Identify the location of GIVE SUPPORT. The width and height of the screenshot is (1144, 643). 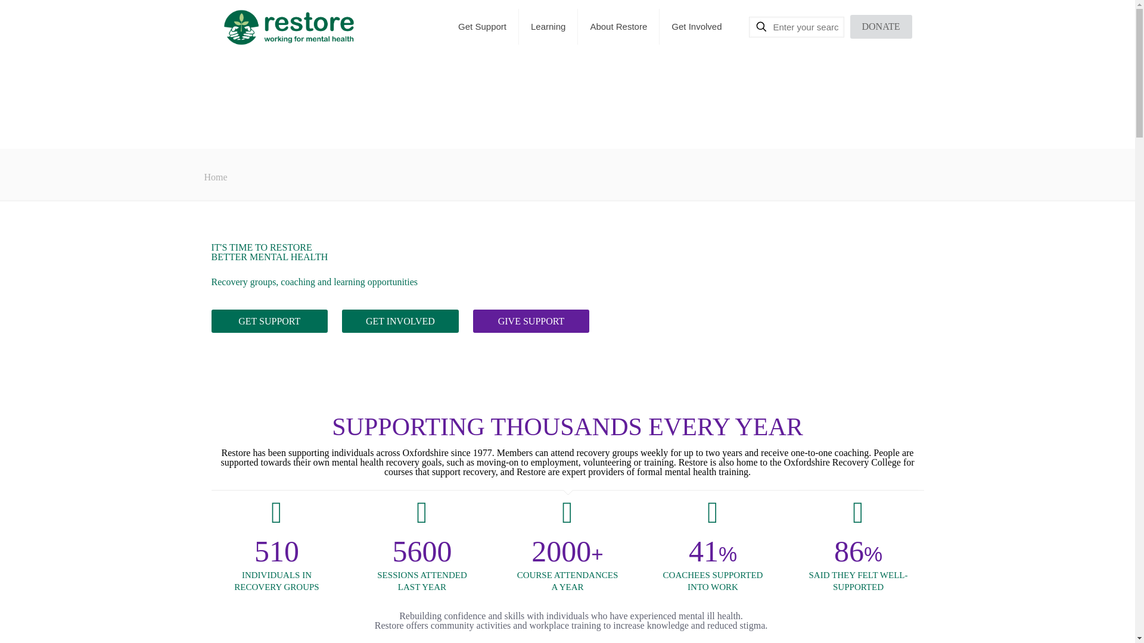
(531, 321).